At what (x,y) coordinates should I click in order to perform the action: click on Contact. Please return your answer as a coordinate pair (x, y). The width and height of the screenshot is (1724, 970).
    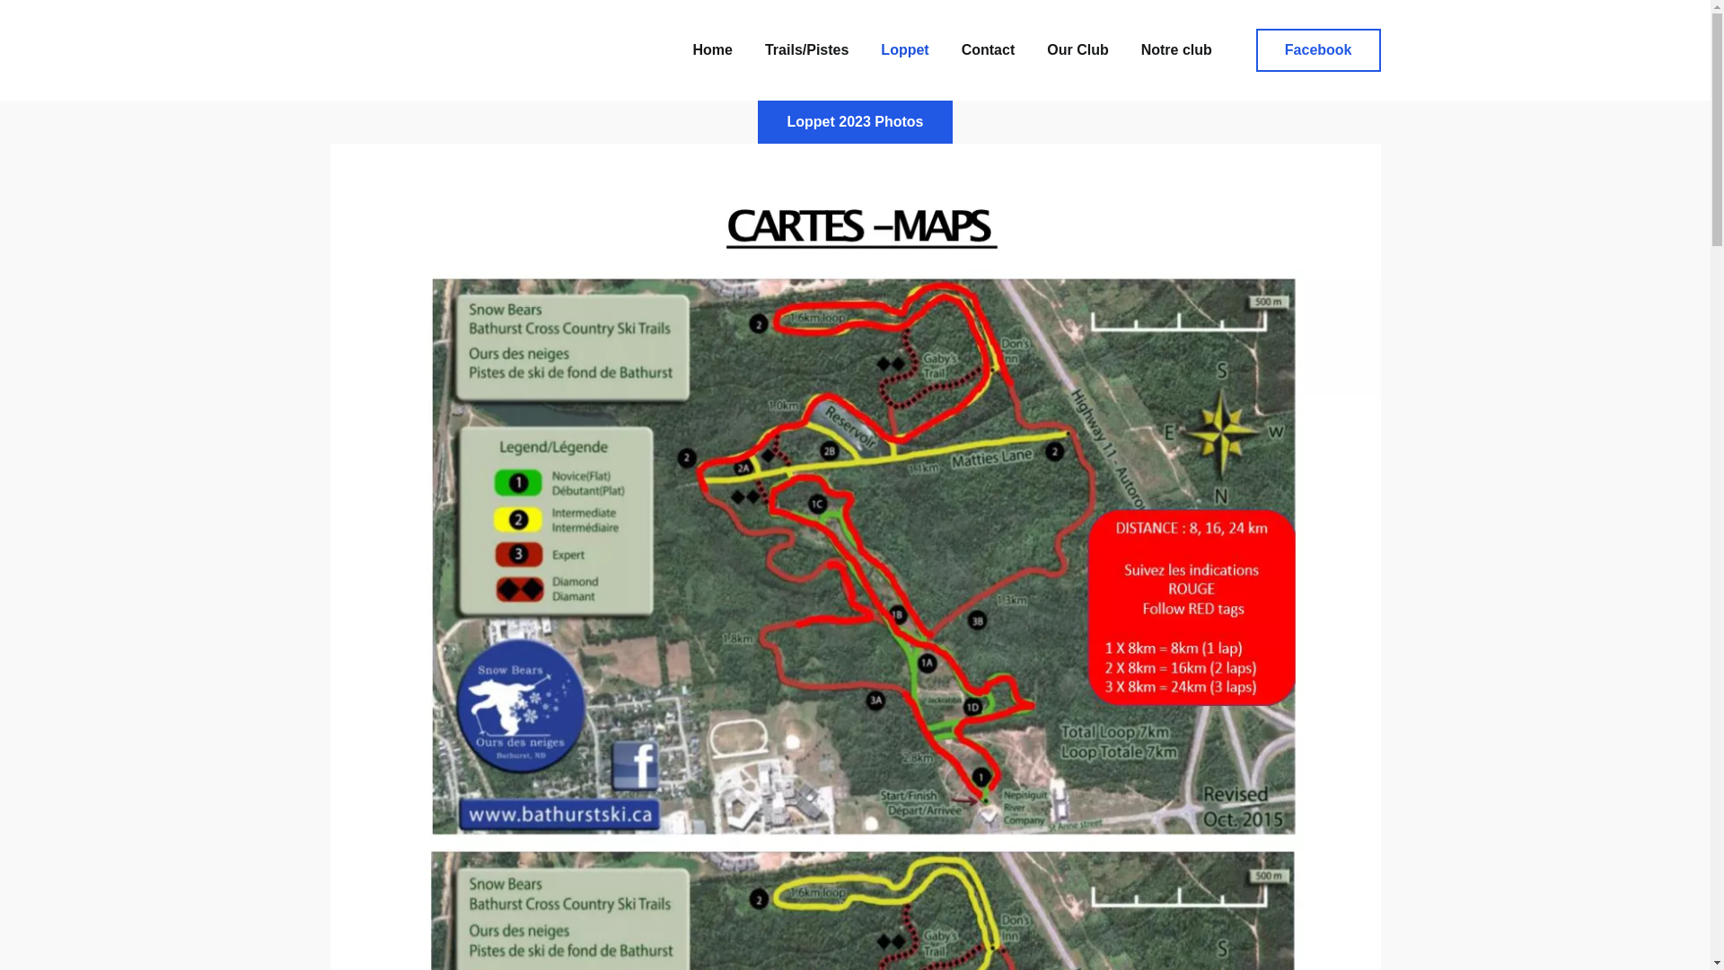
    Looking at the image, I should click on (989, 50).